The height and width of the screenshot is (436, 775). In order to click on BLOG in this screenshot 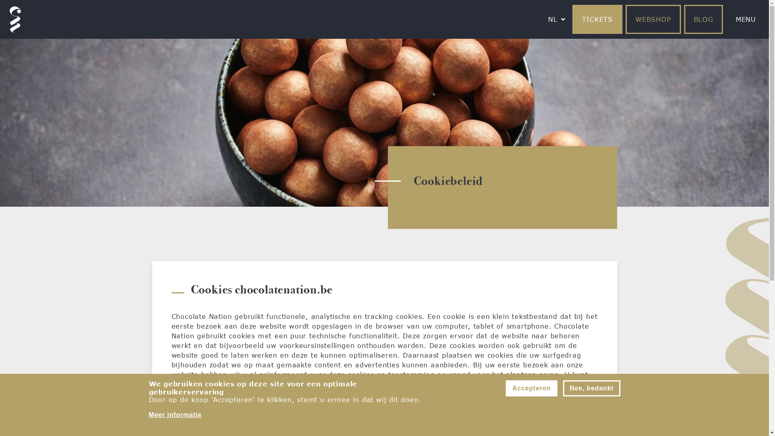, I will do `click(704, 19)`.